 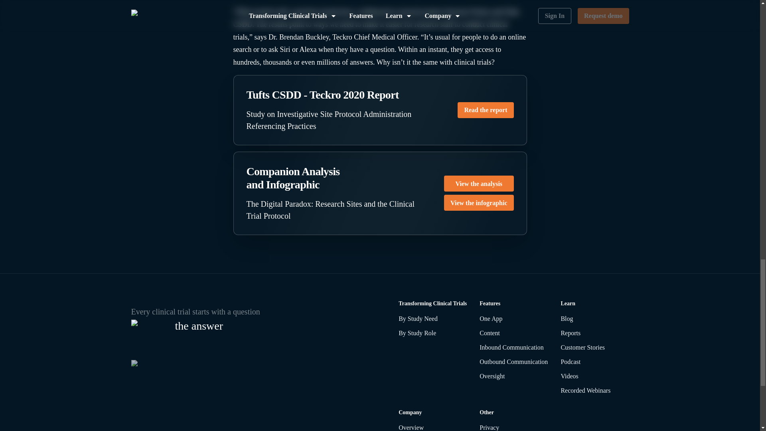 What do you see at coordinates (432, 333) in the screenshot?
I see `By Study Role` at bounding box center [432, 333].